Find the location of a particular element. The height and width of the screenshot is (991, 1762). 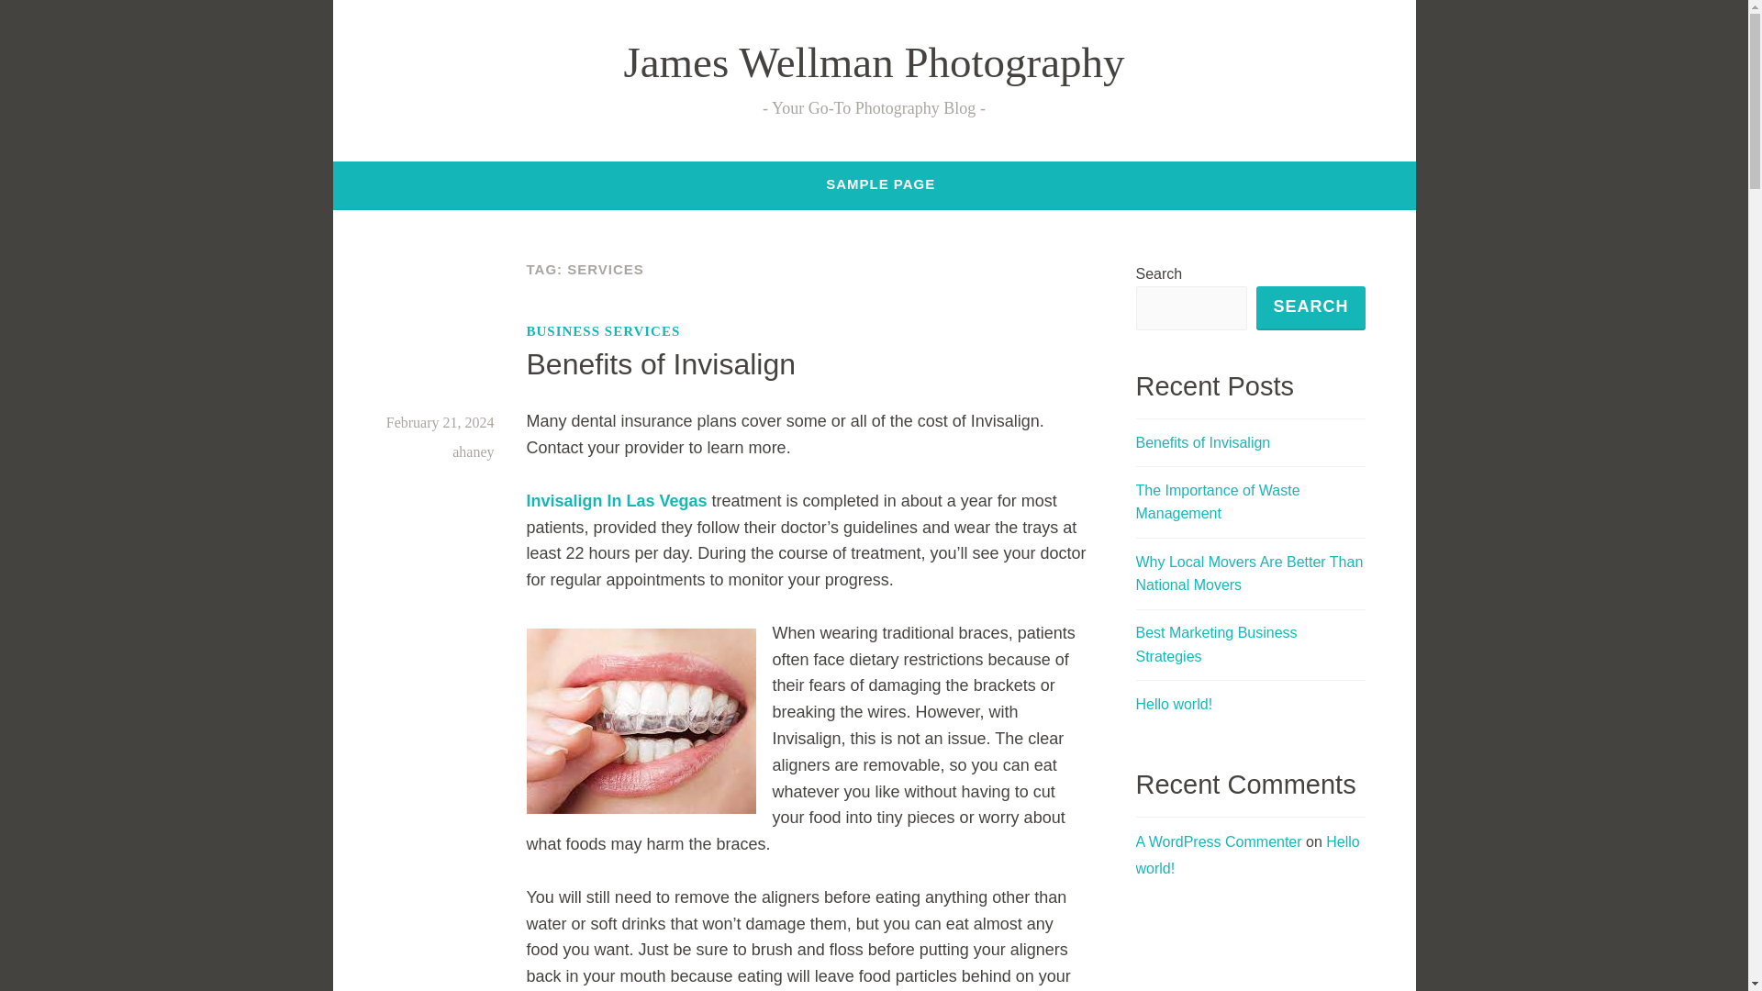

James Wellman Photography is located at coordinates (874, 62).